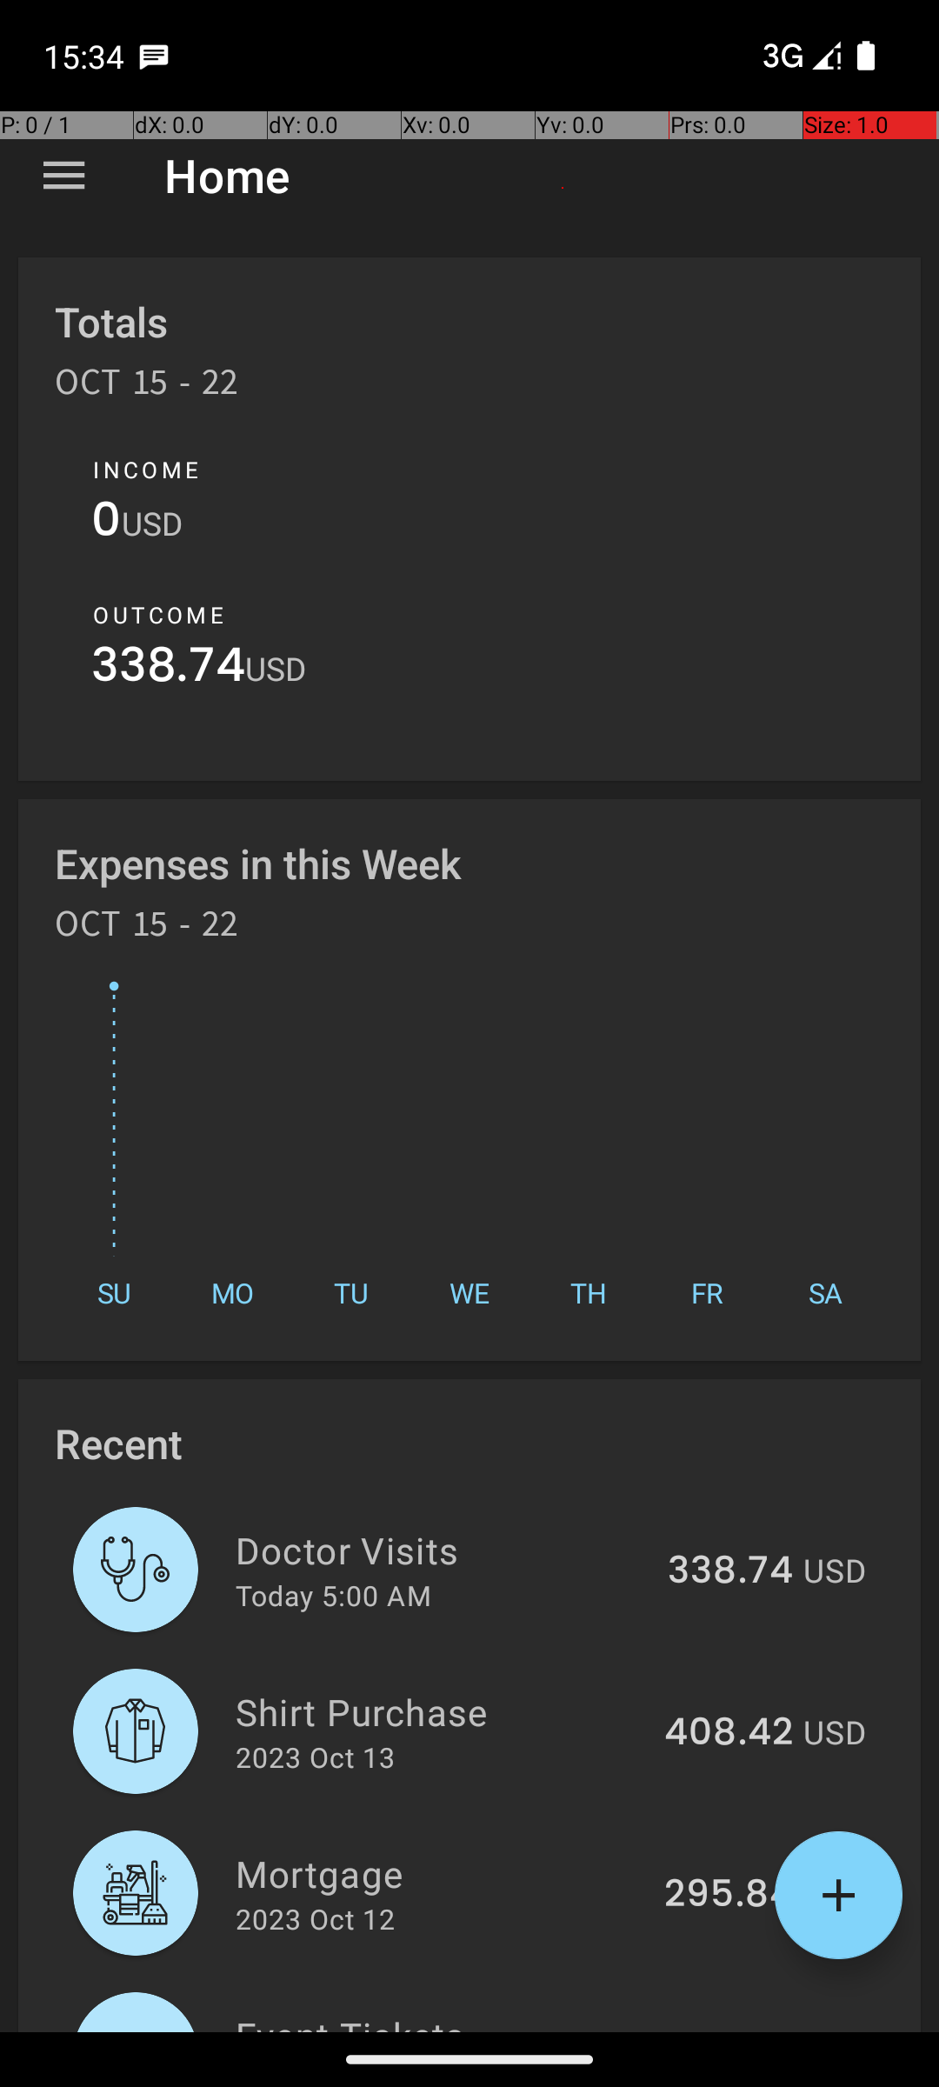 Image resolution: width=939 pixels, height=2087 pixels. Describe the element at coordinates (111, 322) in the screenshot. I see `Totals` at that location.